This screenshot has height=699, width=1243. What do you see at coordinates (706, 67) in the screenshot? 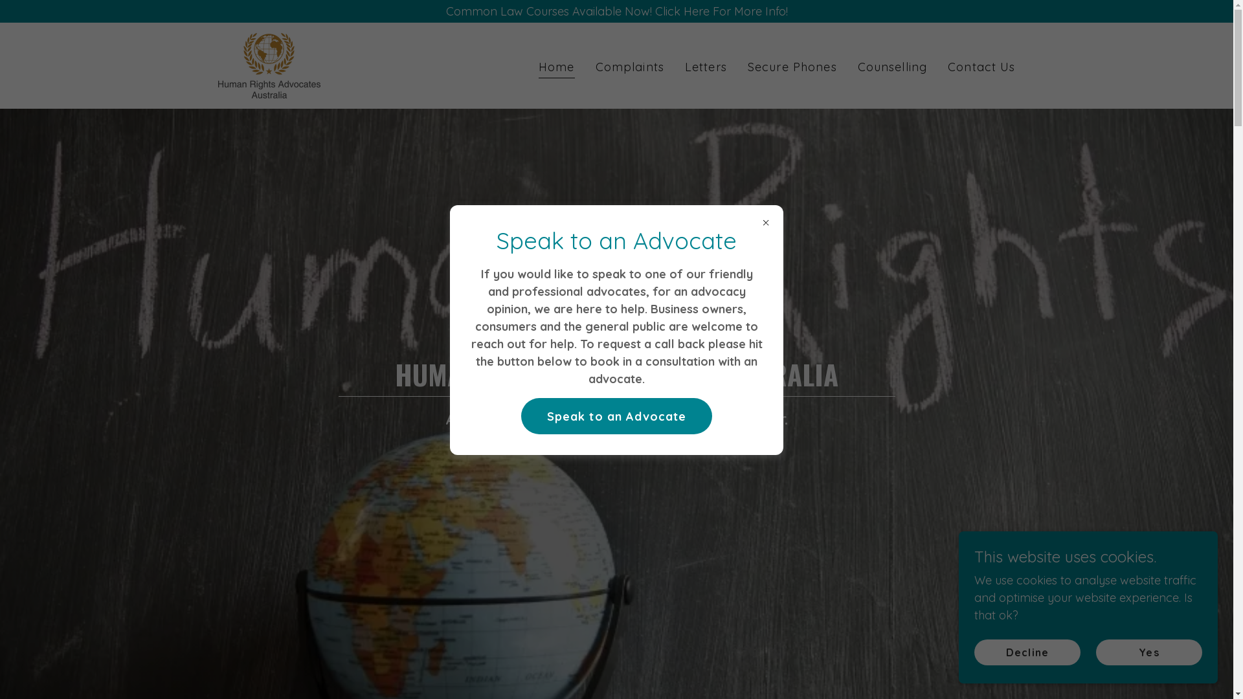
I see `Letters` at bounding box center [706, 67].